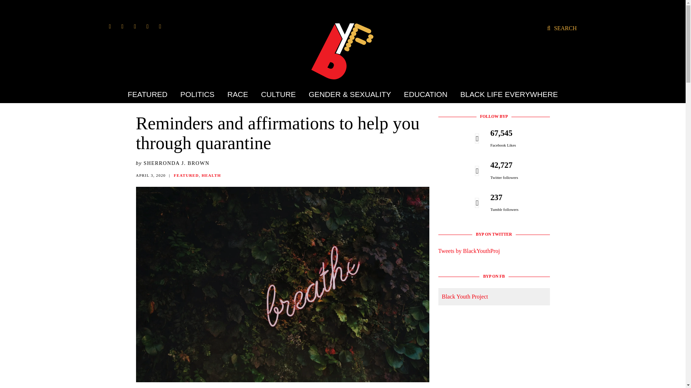 This screenshot has height=388, width=691. I want to click on HEALTH, so click(211, 175).